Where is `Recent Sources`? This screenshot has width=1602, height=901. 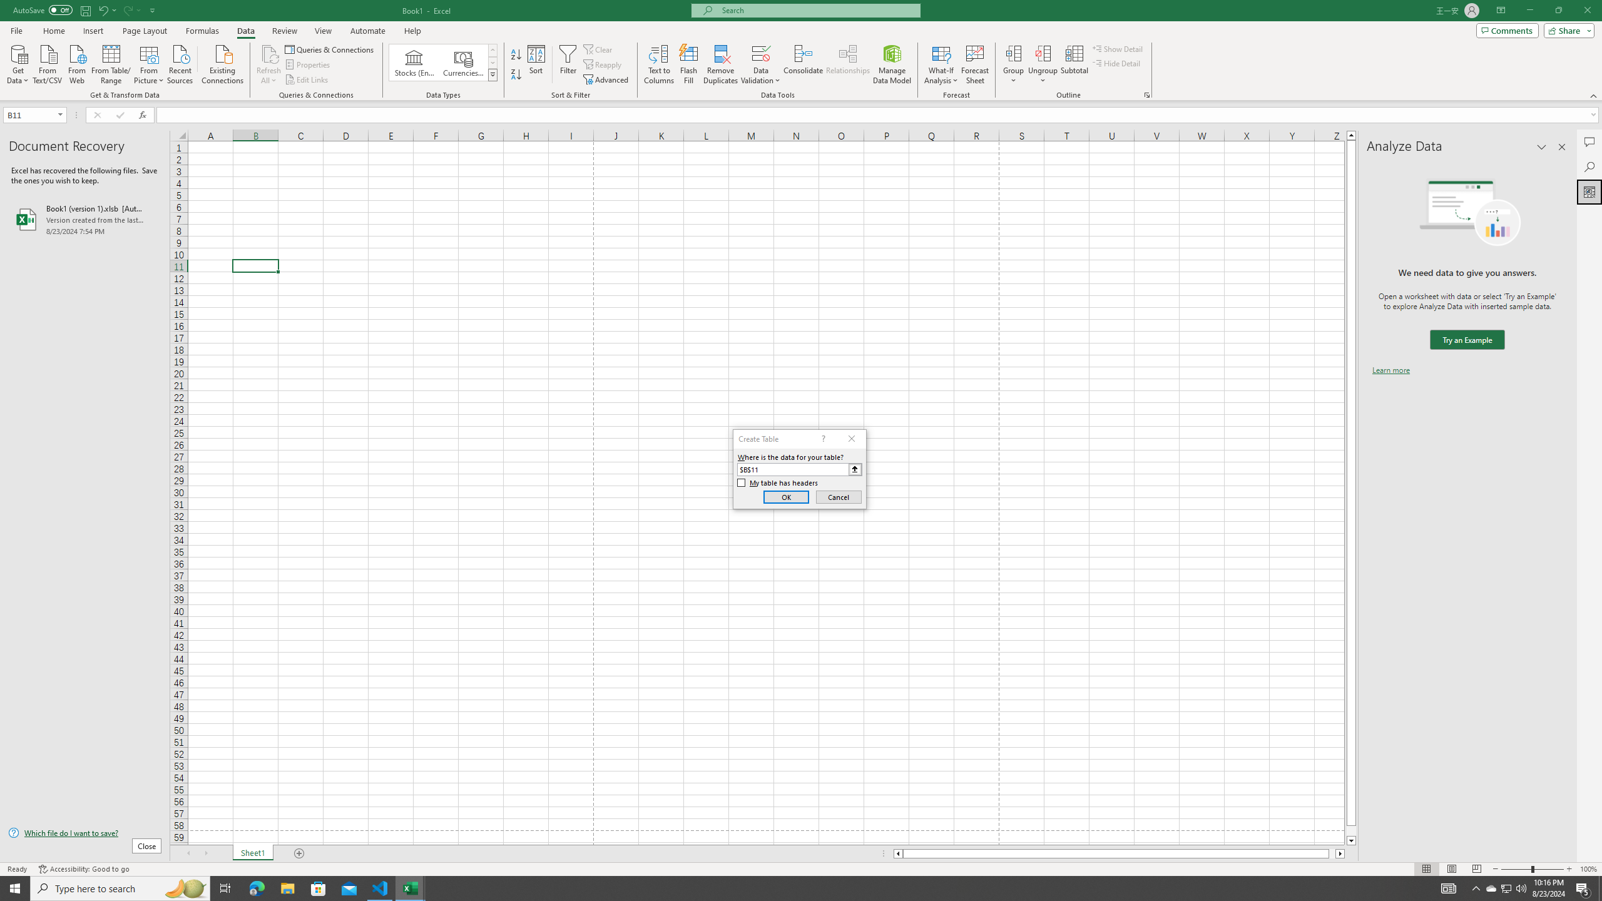 Recent Sources is located at coordinates (180, 63).